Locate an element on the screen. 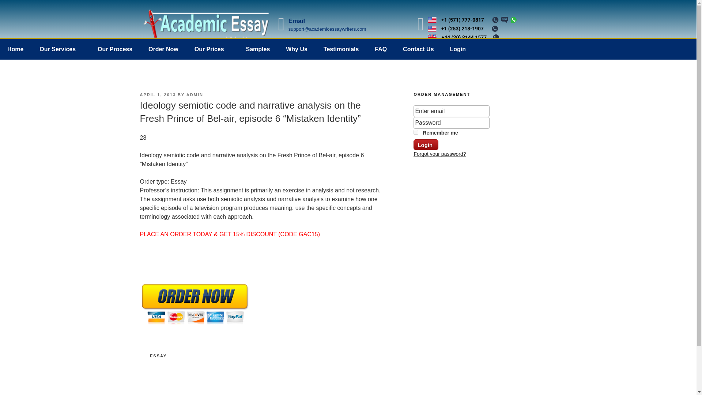  Samples is located at coordinates (258, 49).